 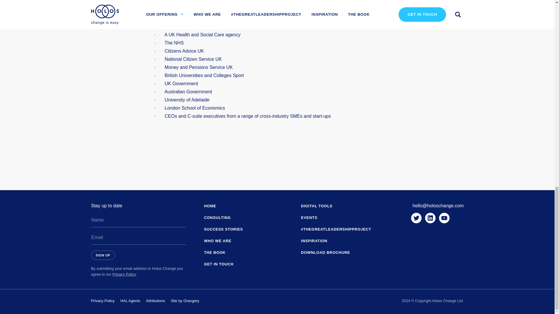 I want to click on HOME, so click(x=210, y=206).